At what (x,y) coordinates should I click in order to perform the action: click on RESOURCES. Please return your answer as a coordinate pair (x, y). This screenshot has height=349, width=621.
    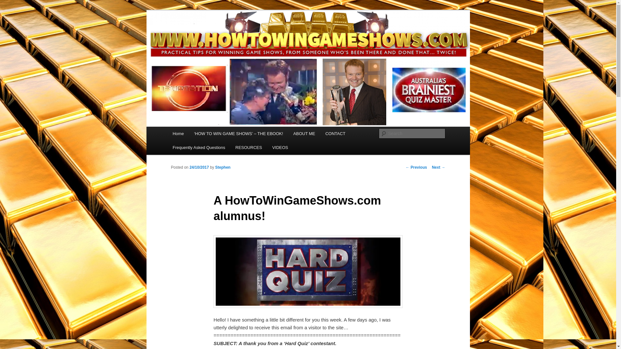
    Looking at the image, I should click on (248, 147).